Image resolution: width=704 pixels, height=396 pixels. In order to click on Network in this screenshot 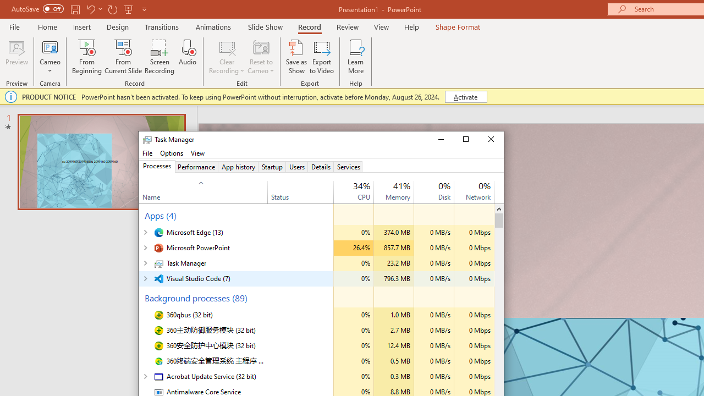, I will do `click(474, 377)`.